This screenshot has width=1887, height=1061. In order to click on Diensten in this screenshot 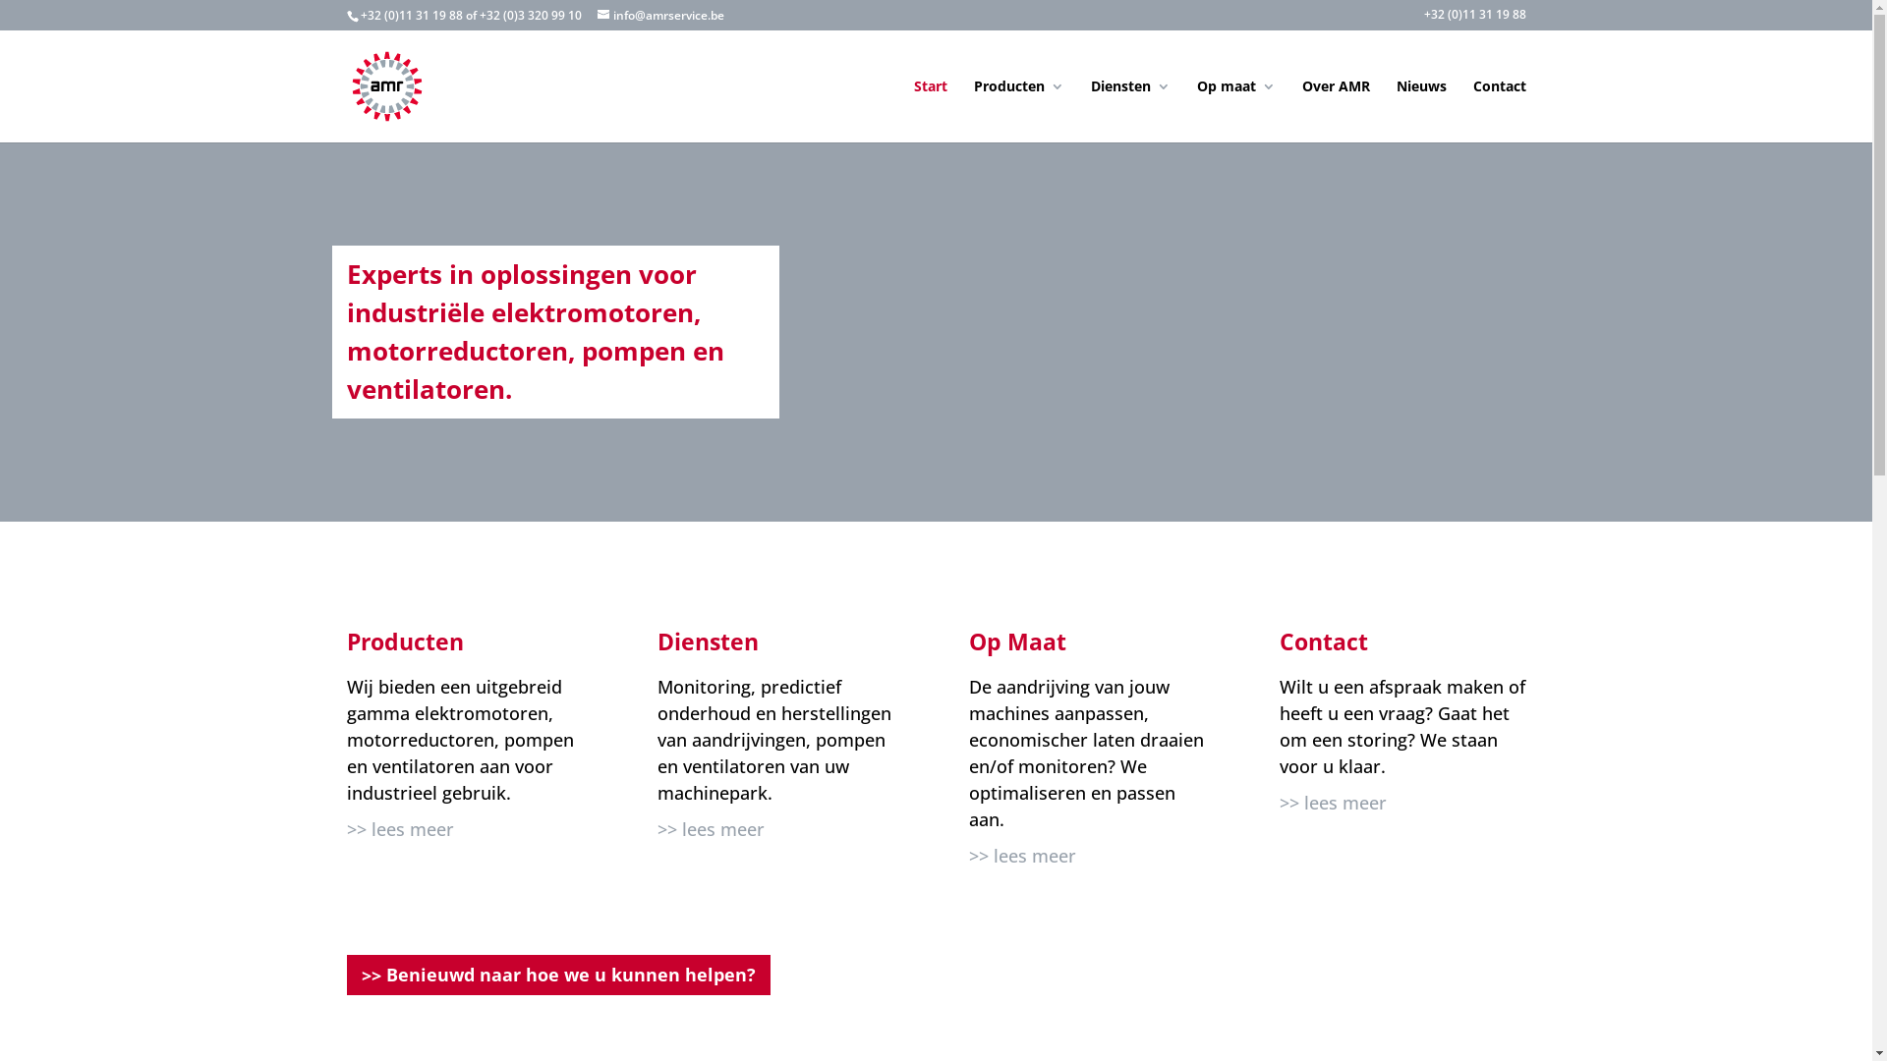, I will do `click(1130, 111)`.